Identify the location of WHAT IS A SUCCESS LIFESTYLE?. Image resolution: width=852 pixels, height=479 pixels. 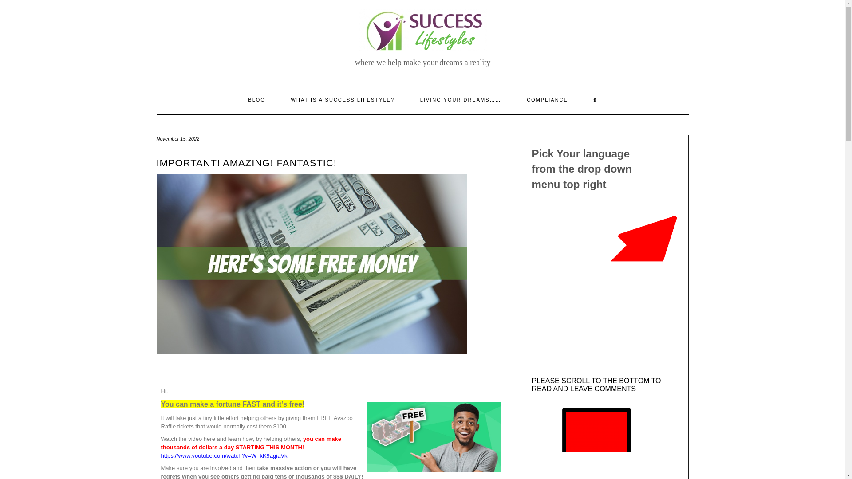
(343, 100).